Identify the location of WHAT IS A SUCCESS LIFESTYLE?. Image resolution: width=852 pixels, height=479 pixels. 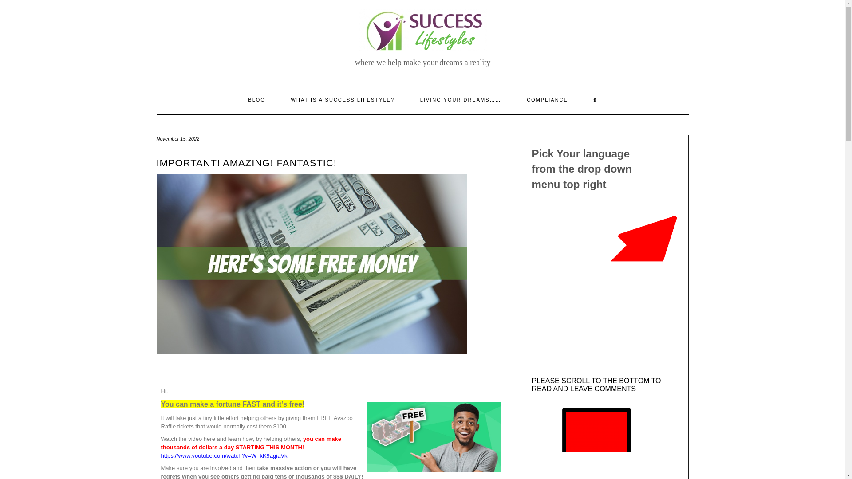
(343, 100).